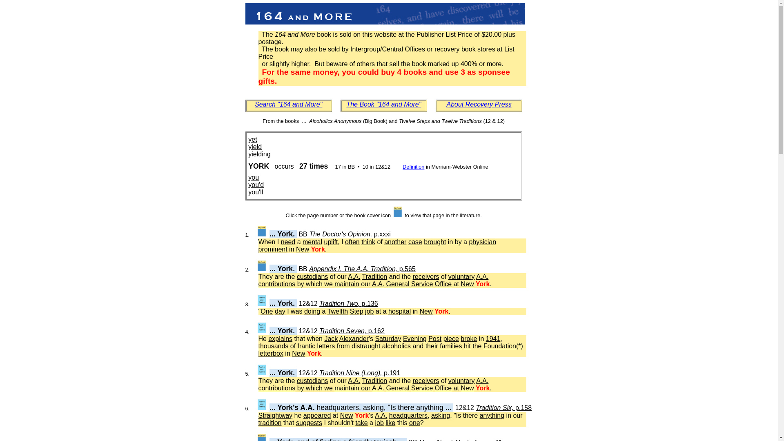 This screenshot has height=441, width=784. Describe the element at coordinates (443, 284) in the screenshot. I see `Office` at that location.